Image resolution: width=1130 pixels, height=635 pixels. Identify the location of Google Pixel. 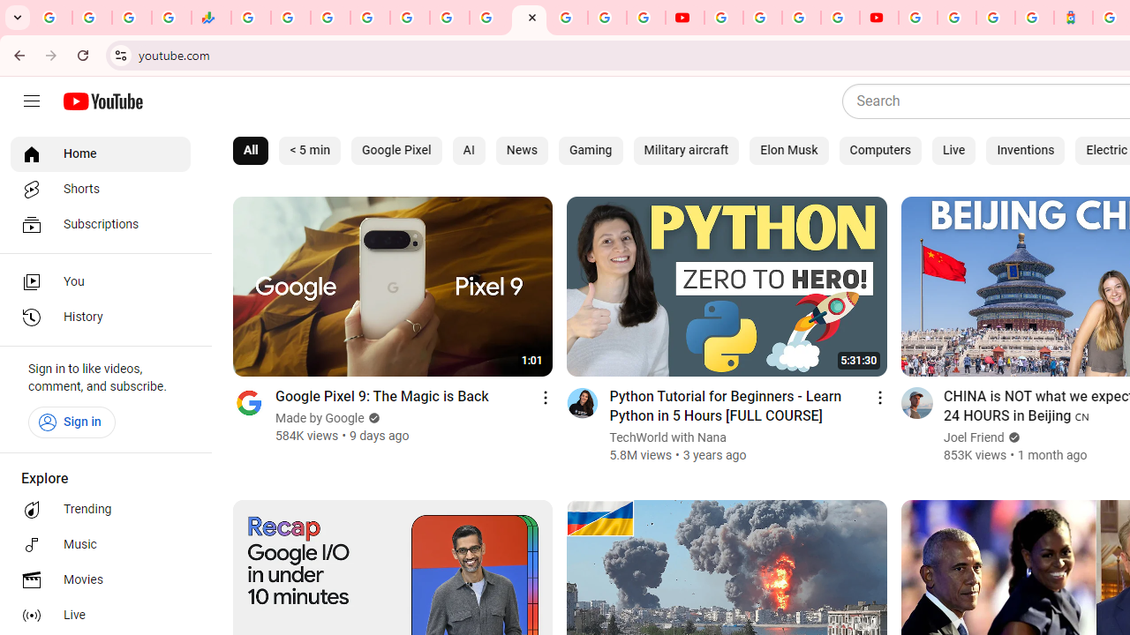
(396, 150).